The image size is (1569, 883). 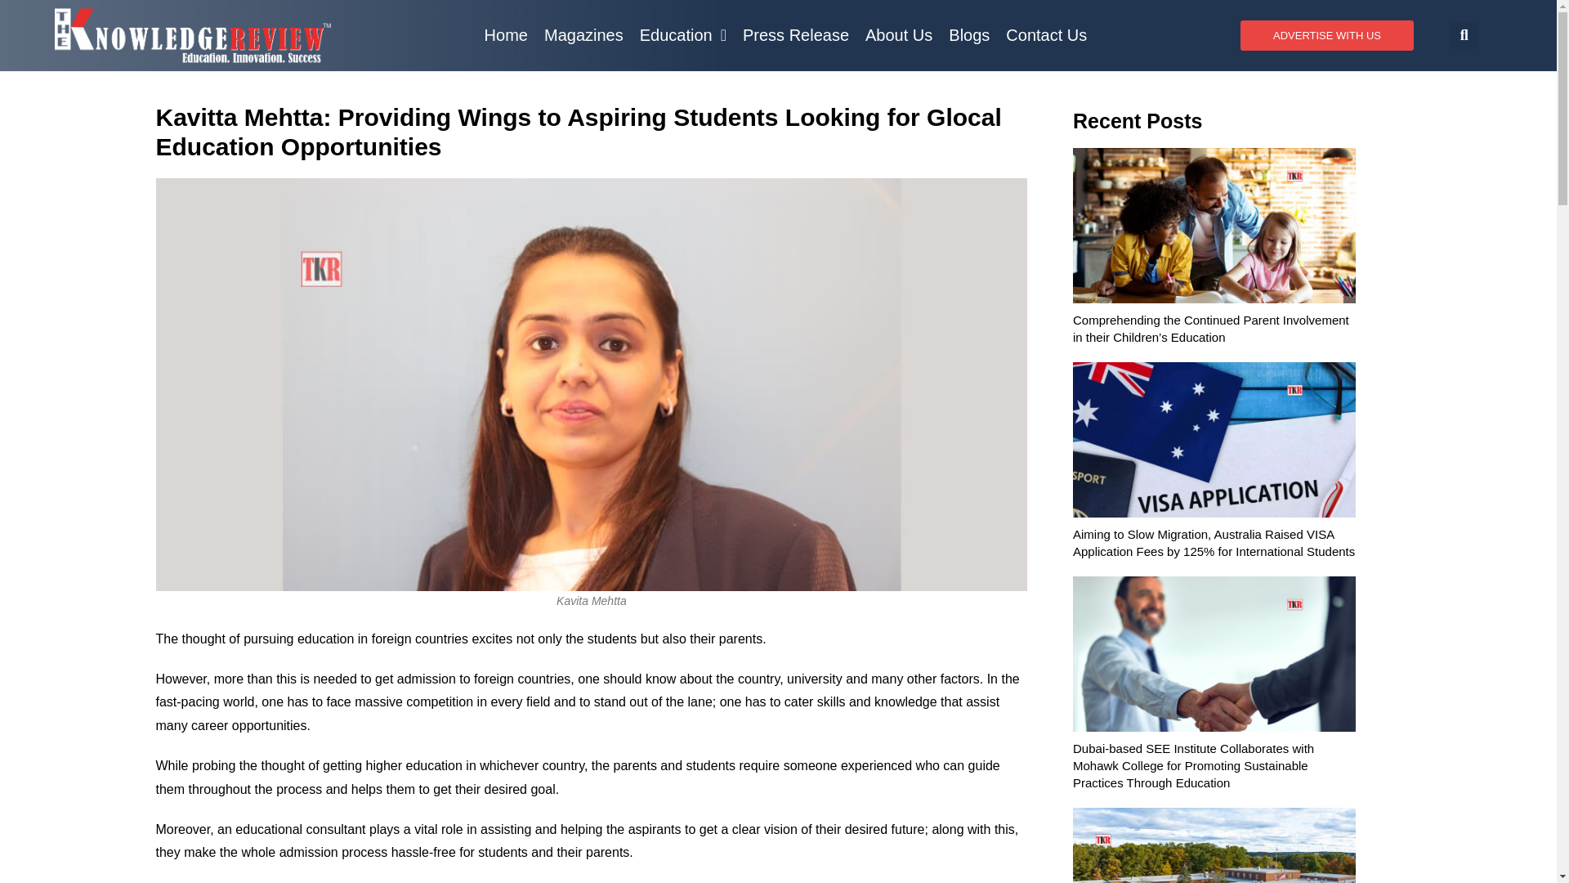 What do you see at coordinates (795, 34) in the screenshot?
I see `Press Release` at bounding box center [795, 34].